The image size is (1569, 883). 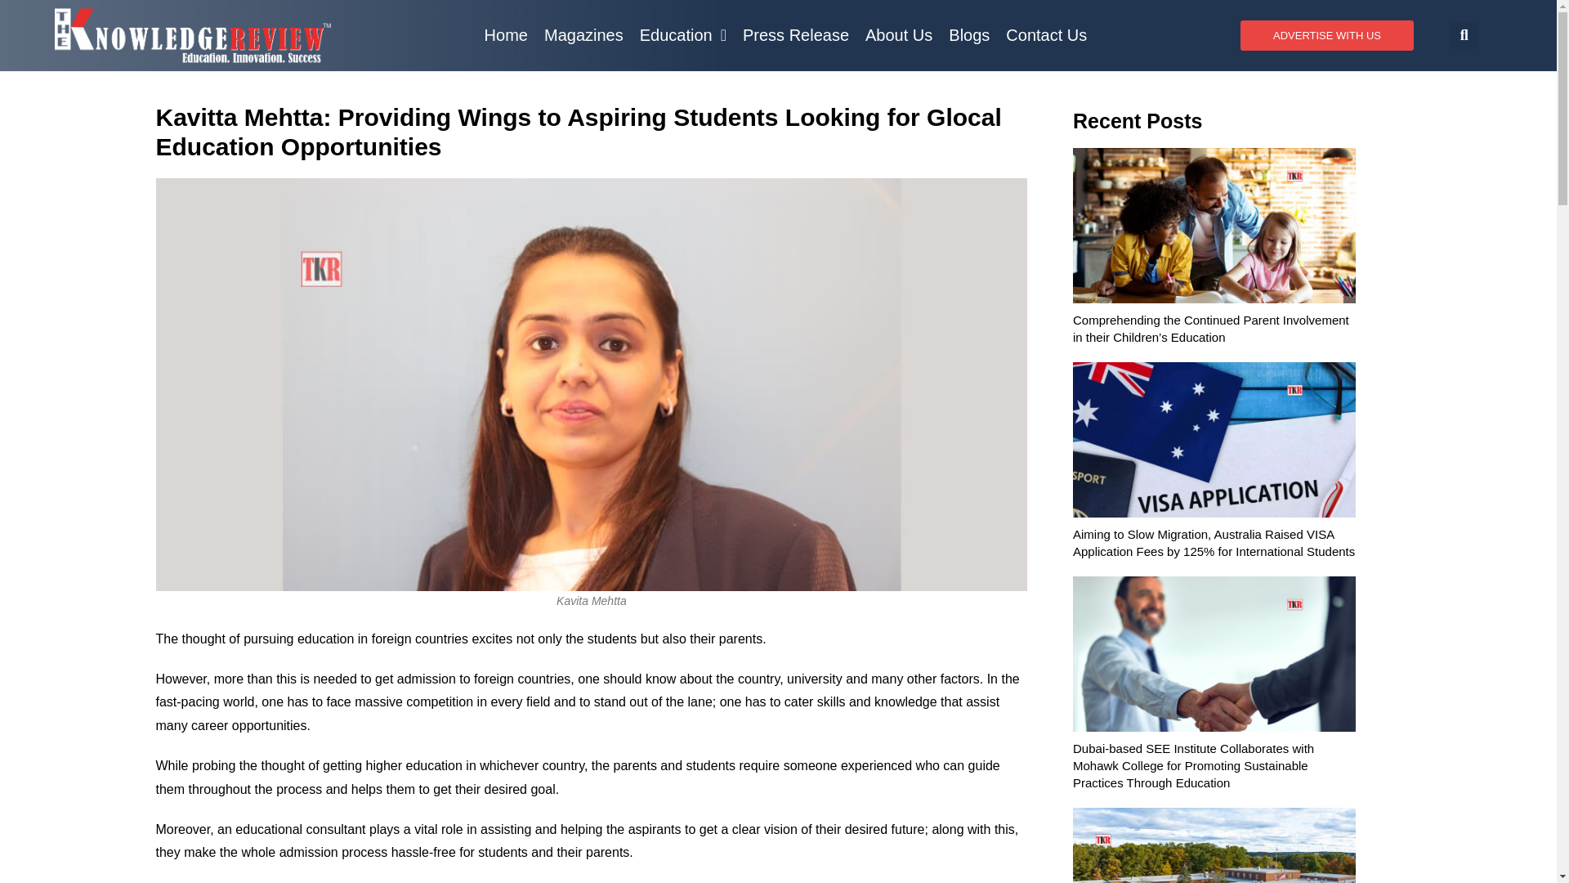 What do you see at coordinates (795, 34) in the screenshot?
I see `Press Release` at bounding box center [795, 34].